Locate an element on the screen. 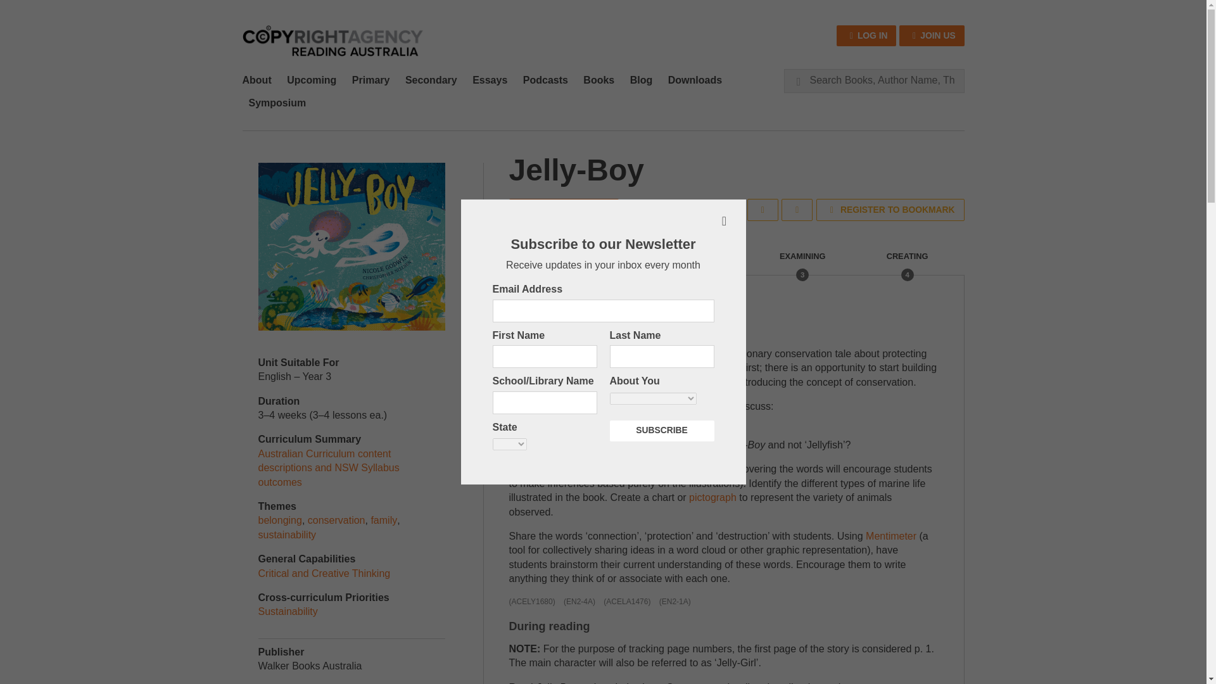  Mentimeter is located at coordinates (891, 536).